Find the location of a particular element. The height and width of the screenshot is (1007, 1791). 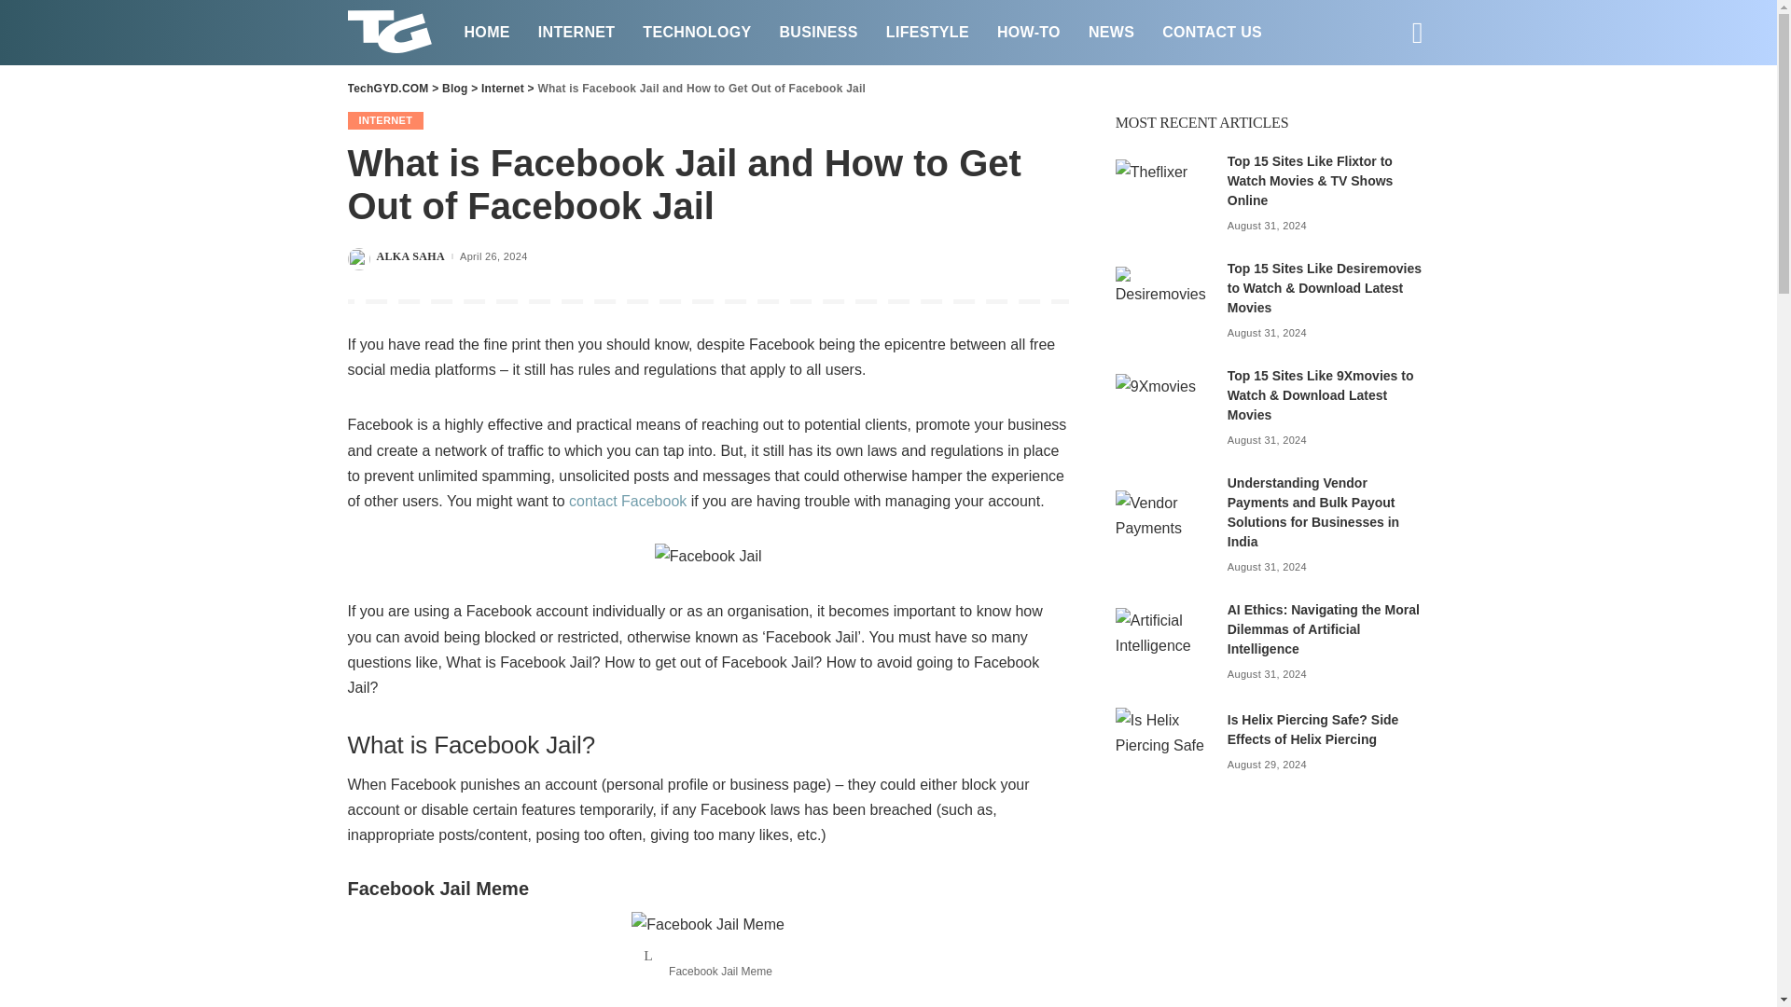

INTERNET is located at coordinates (576, 32).